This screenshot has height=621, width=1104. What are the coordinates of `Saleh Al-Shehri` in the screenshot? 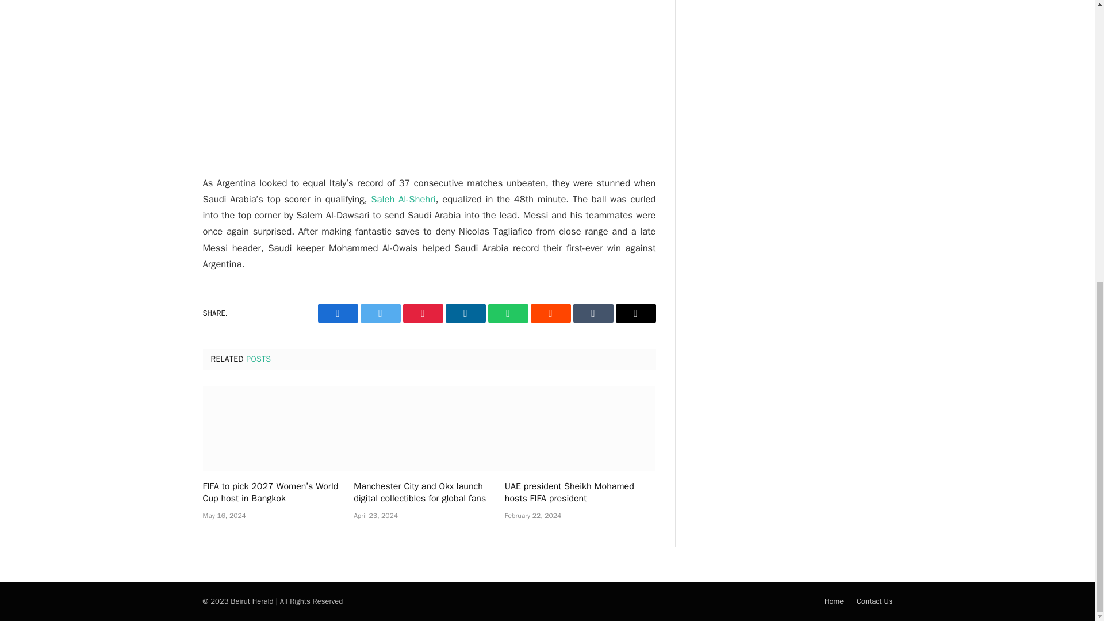 It's located at (402, 199).